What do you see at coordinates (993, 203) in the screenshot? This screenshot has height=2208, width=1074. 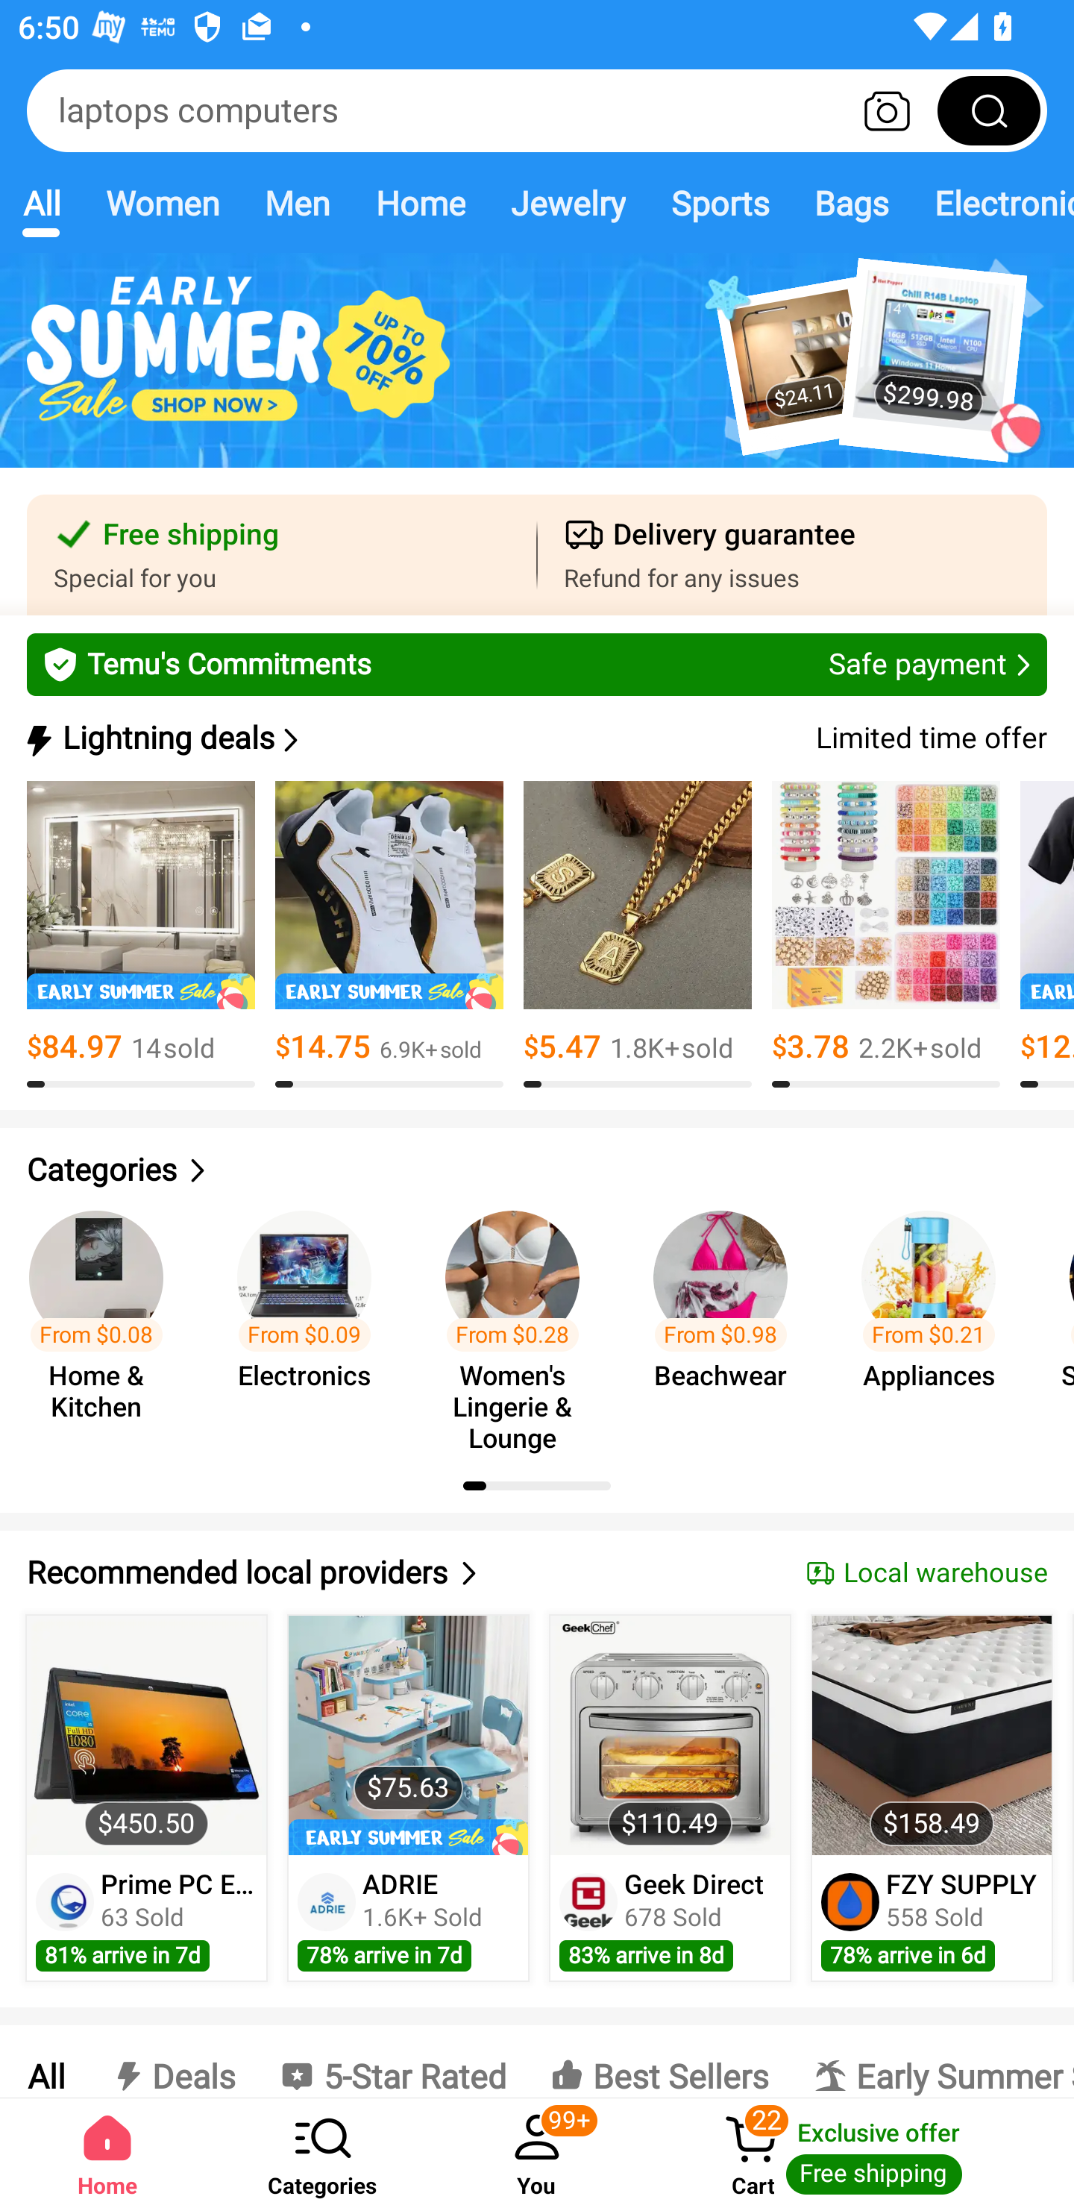 I see `Electronics` at bounding box center [993, 203].